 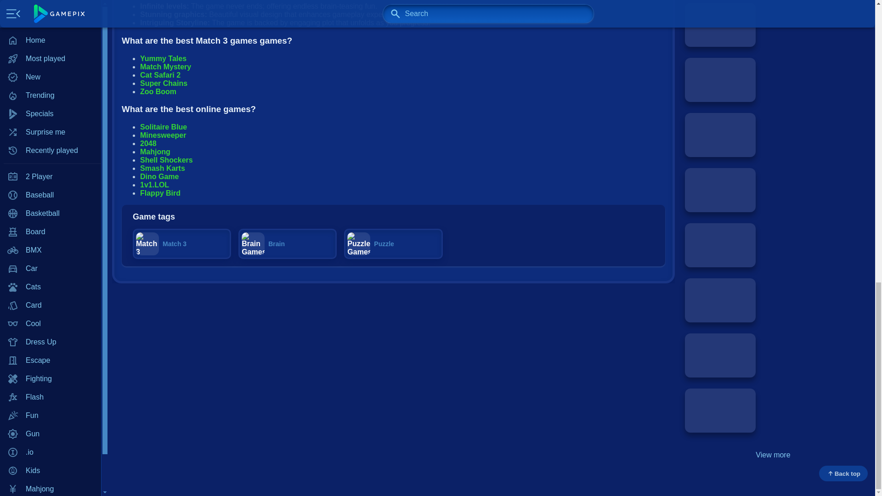 I want to click on War, so click(x=51, y=30).